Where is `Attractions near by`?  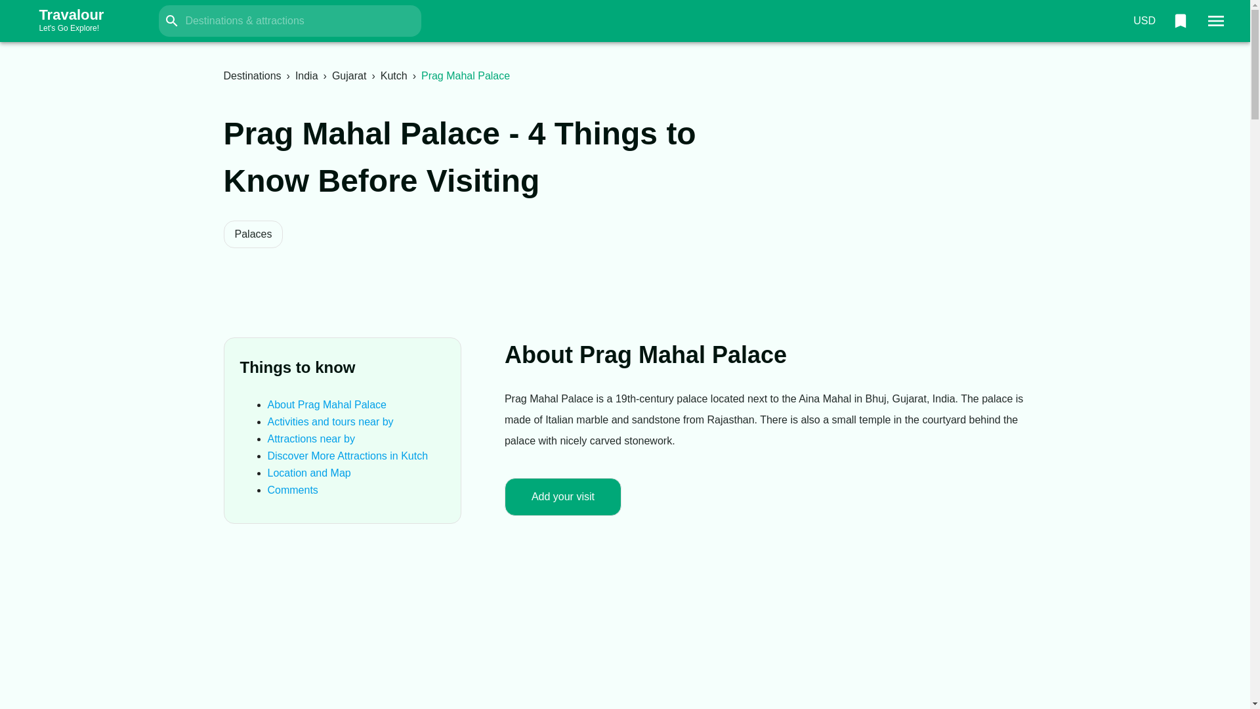
Attractions near by is located at coordinates (311, 439).